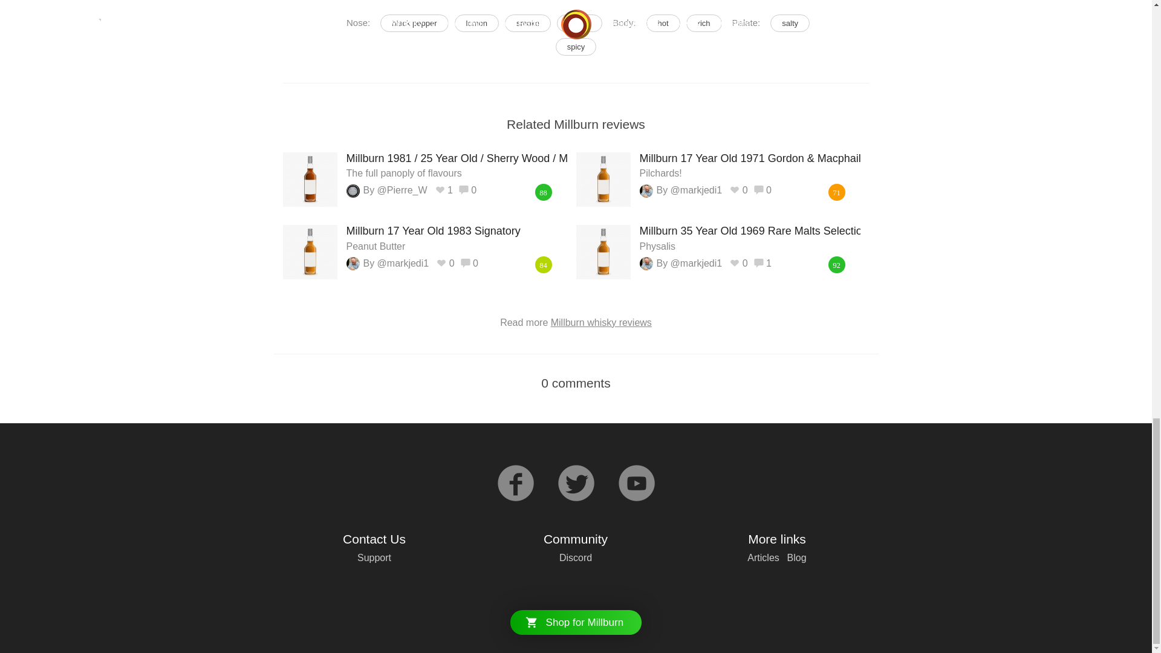  What do you see at coordinates (527, 23) in the screenshot?
I see `smoke` at bounding box center [527, 23].